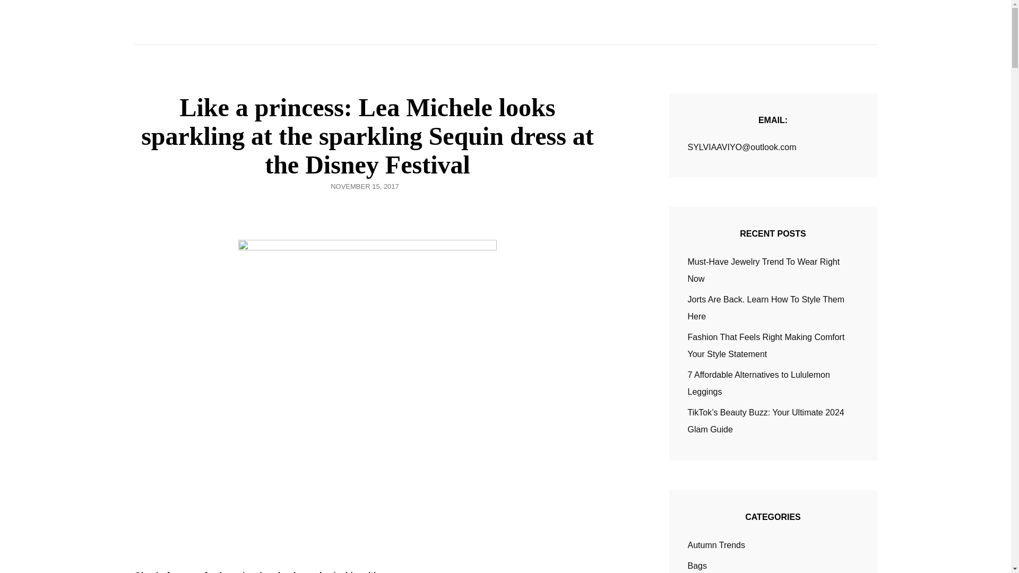  Describe the element at coordinates (365, 186) in the screenshot. I see `NOVEMBER 15, 2017` at that location.